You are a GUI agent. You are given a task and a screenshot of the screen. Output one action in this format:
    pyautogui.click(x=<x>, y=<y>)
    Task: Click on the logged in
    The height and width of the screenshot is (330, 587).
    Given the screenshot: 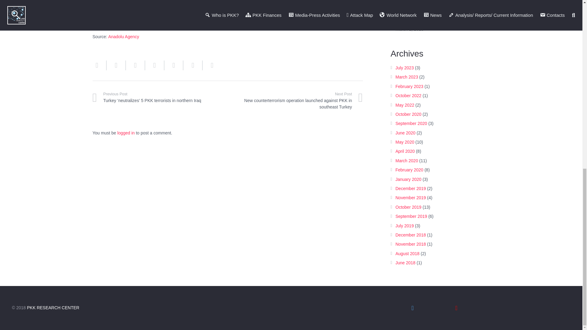 What is the action you would take?
    pyautogui.click(x=126, y=133)
    